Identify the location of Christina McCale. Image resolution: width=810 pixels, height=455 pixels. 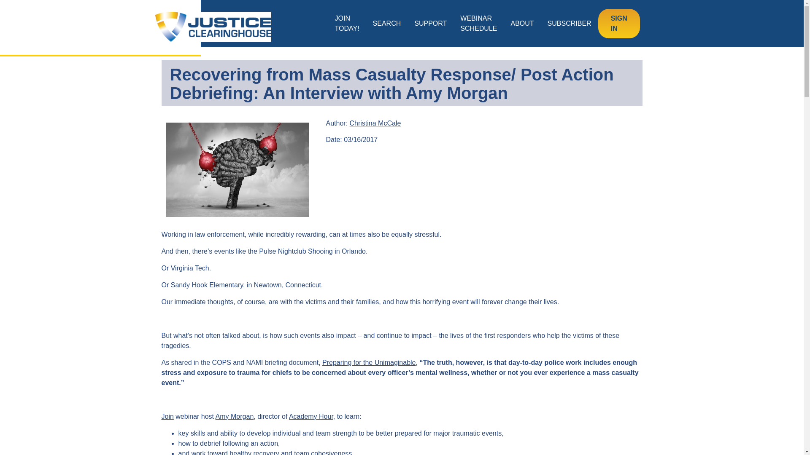
(375, 123).